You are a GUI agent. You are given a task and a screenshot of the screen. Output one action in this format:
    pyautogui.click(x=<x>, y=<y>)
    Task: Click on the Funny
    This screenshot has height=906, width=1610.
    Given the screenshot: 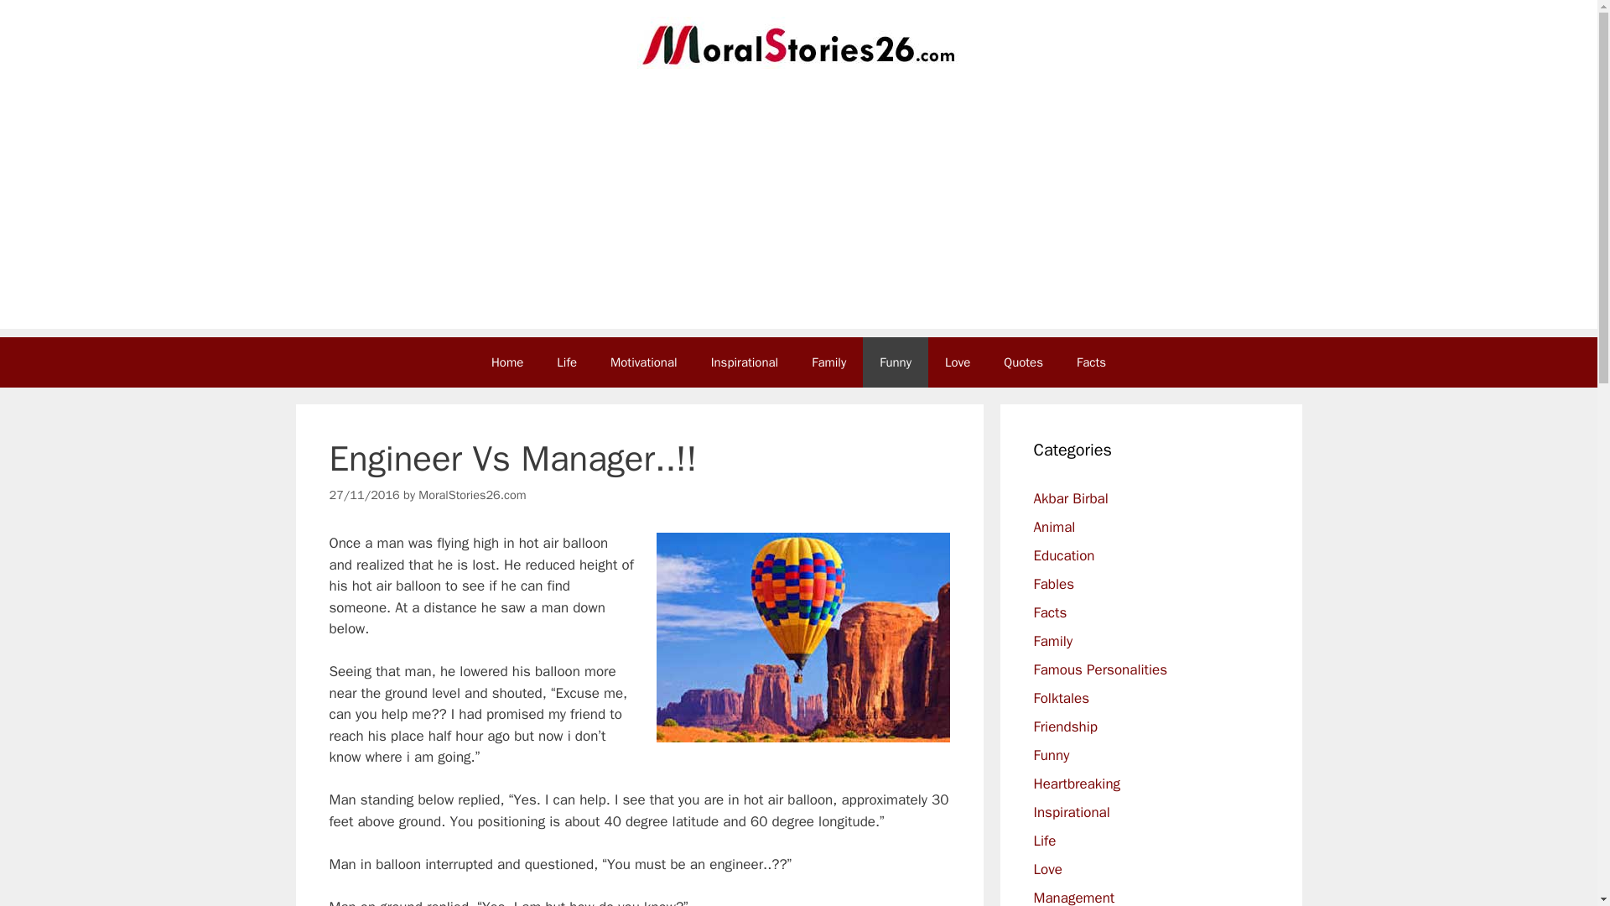 What is the action you would take?
    pyautogui.click(x=896, y=362)
    